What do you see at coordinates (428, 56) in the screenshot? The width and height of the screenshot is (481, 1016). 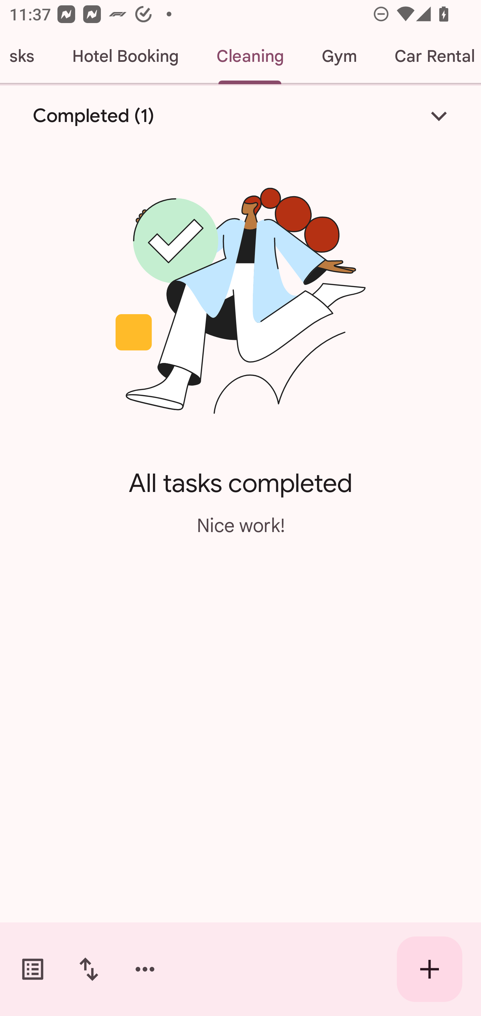 I see `Car Rental` at bounding box center [428, 56].